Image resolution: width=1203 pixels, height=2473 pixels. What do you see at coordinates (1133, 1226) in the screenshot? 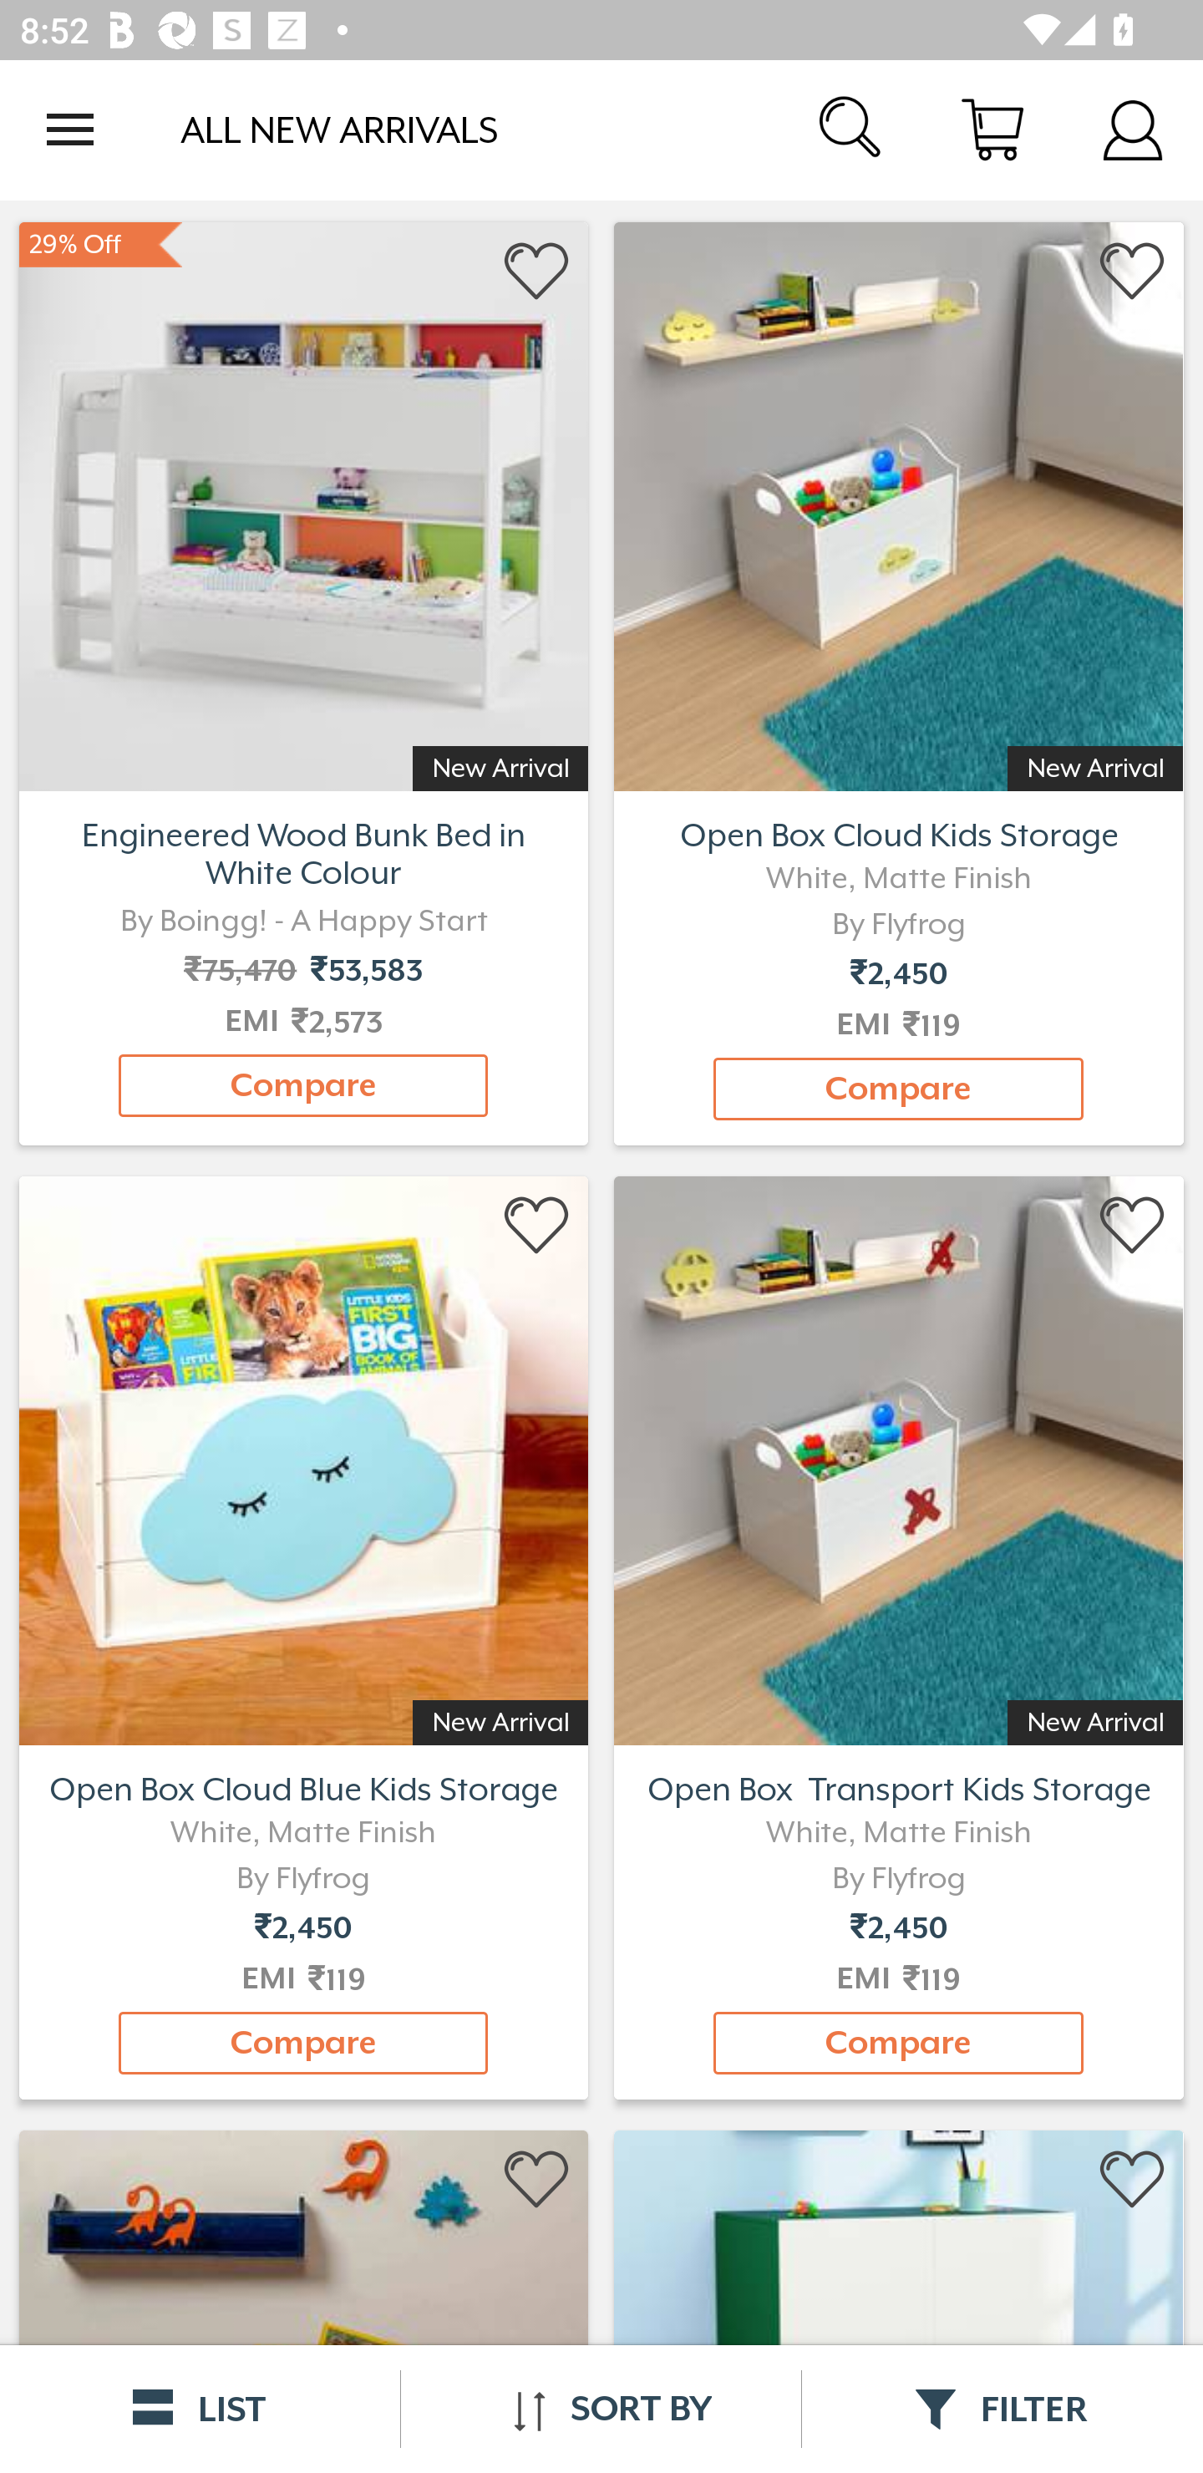
I see `` at bounding box center [1133, 1226].